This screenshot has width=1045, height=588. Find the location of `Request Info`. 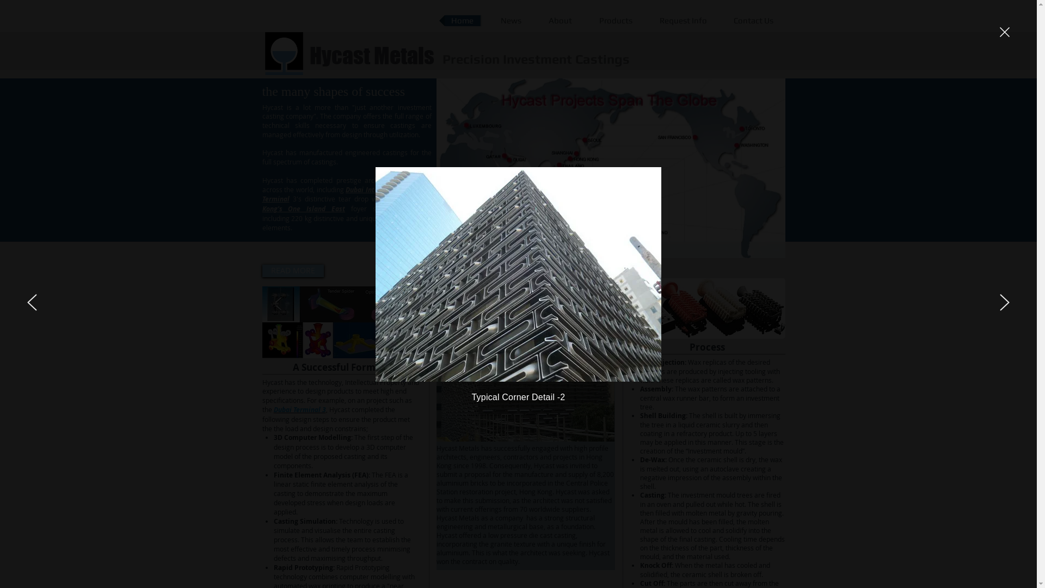

Request Info is located at coordinates (684, 21).